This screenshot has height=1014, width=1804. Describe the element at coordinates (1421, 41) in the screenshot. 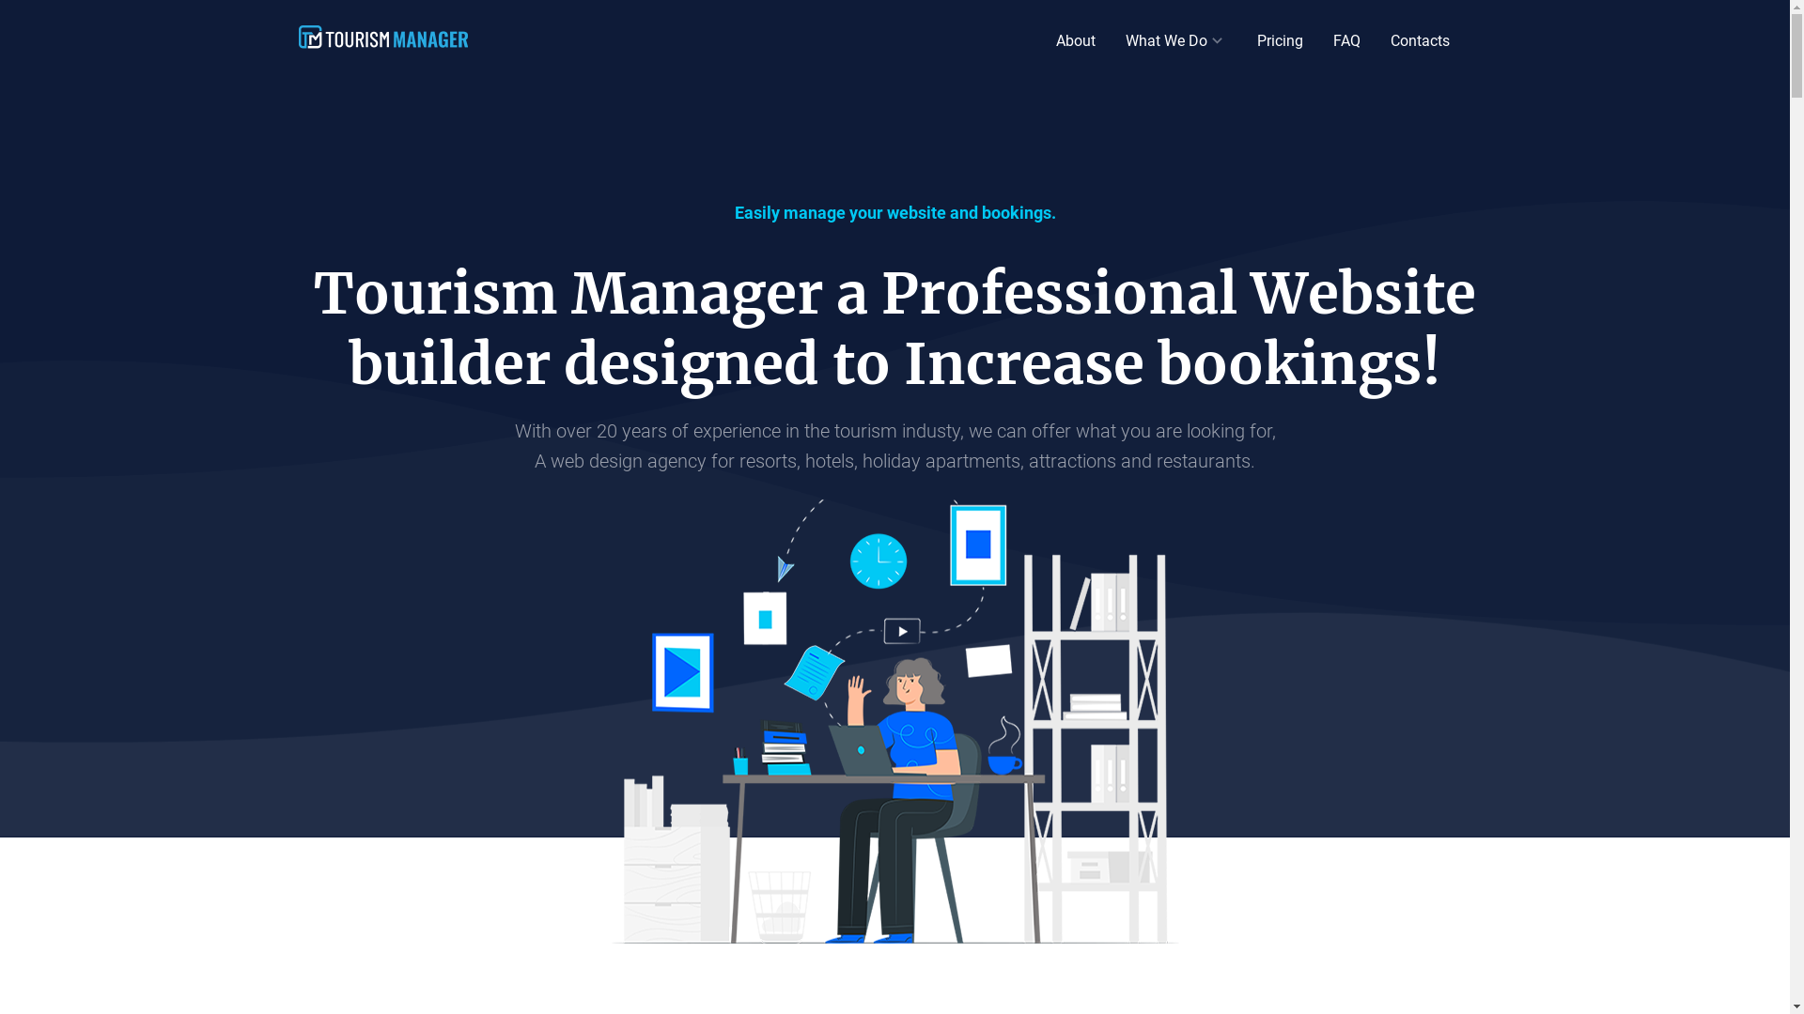

I see `Contacts` at that location.